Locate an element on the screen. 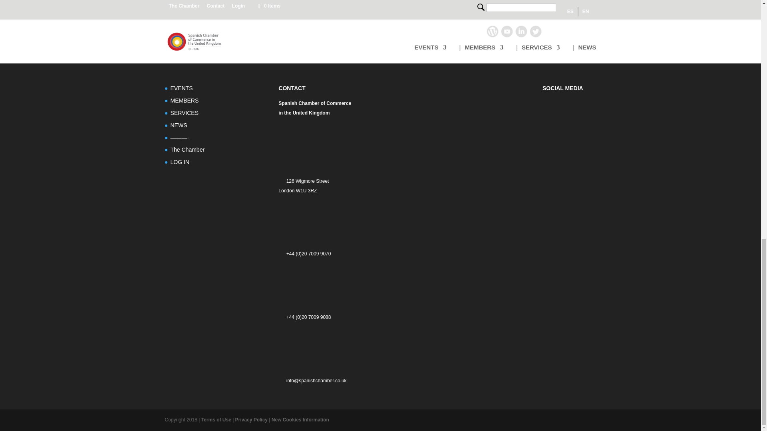 The height and width of the screenshot is (431, 767). SERVICES is located at coordinates (185, 113).